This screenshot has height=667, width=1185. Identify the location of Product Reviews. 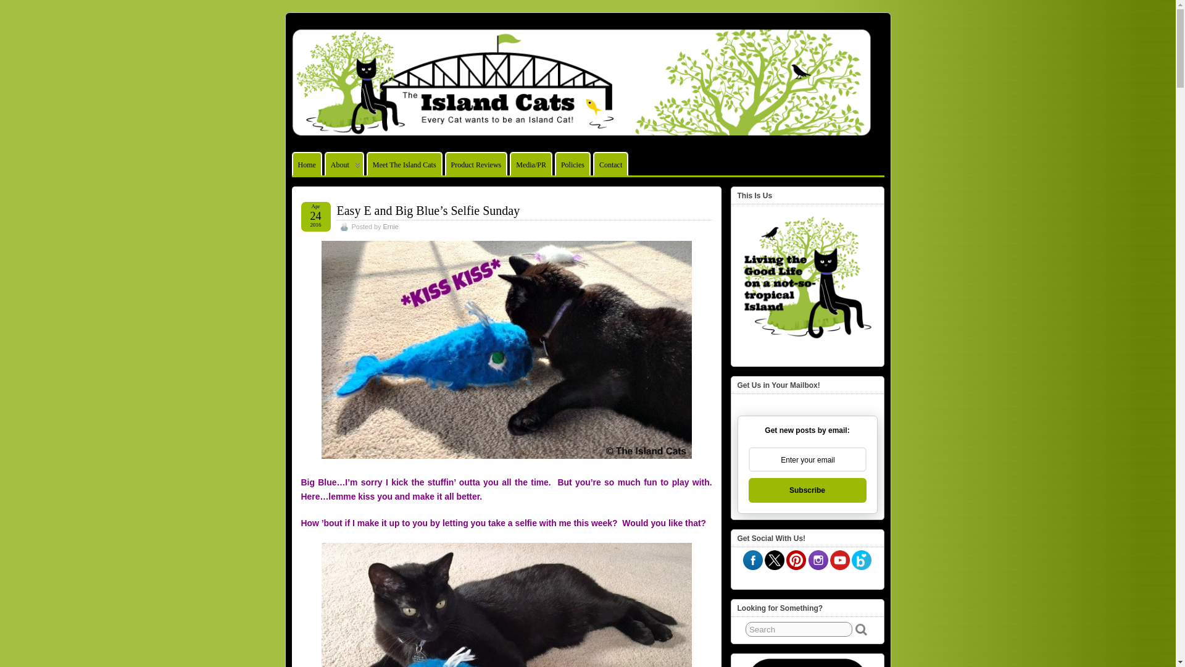
(476, 164).